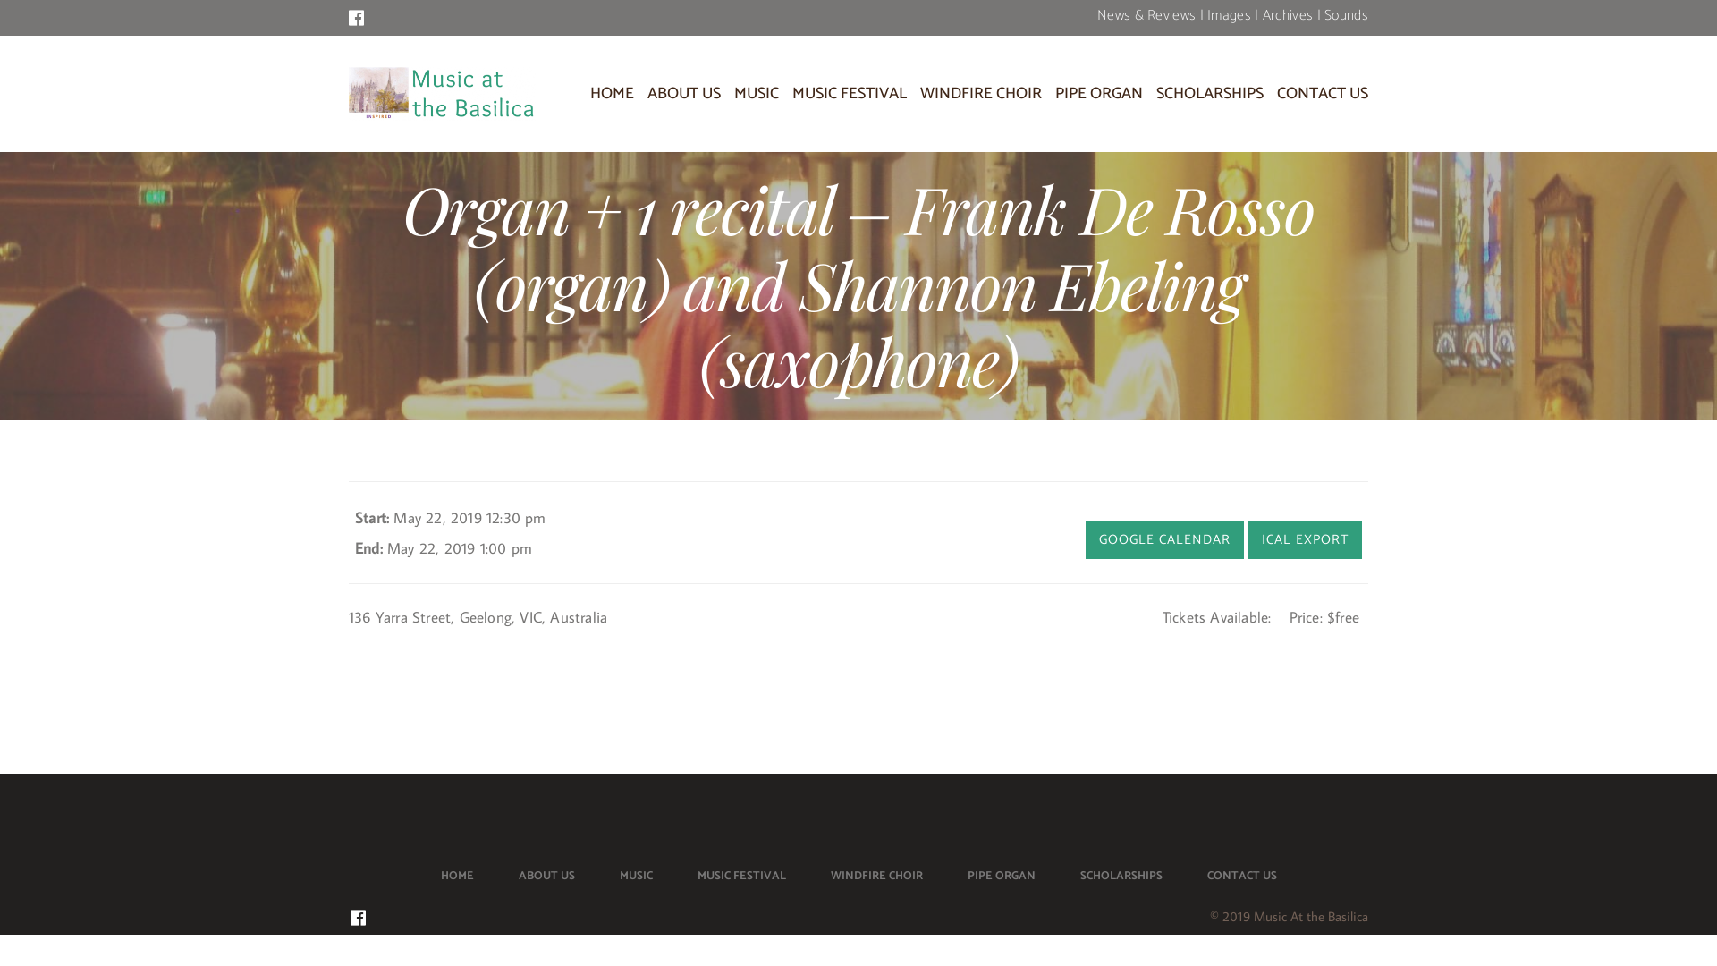 The height and width of the screenshot is (966, 1717). What do you see at coordinates (1323, 94) in the screenshot?
I see `CONTACT US` at bounding box center [1323, 94].